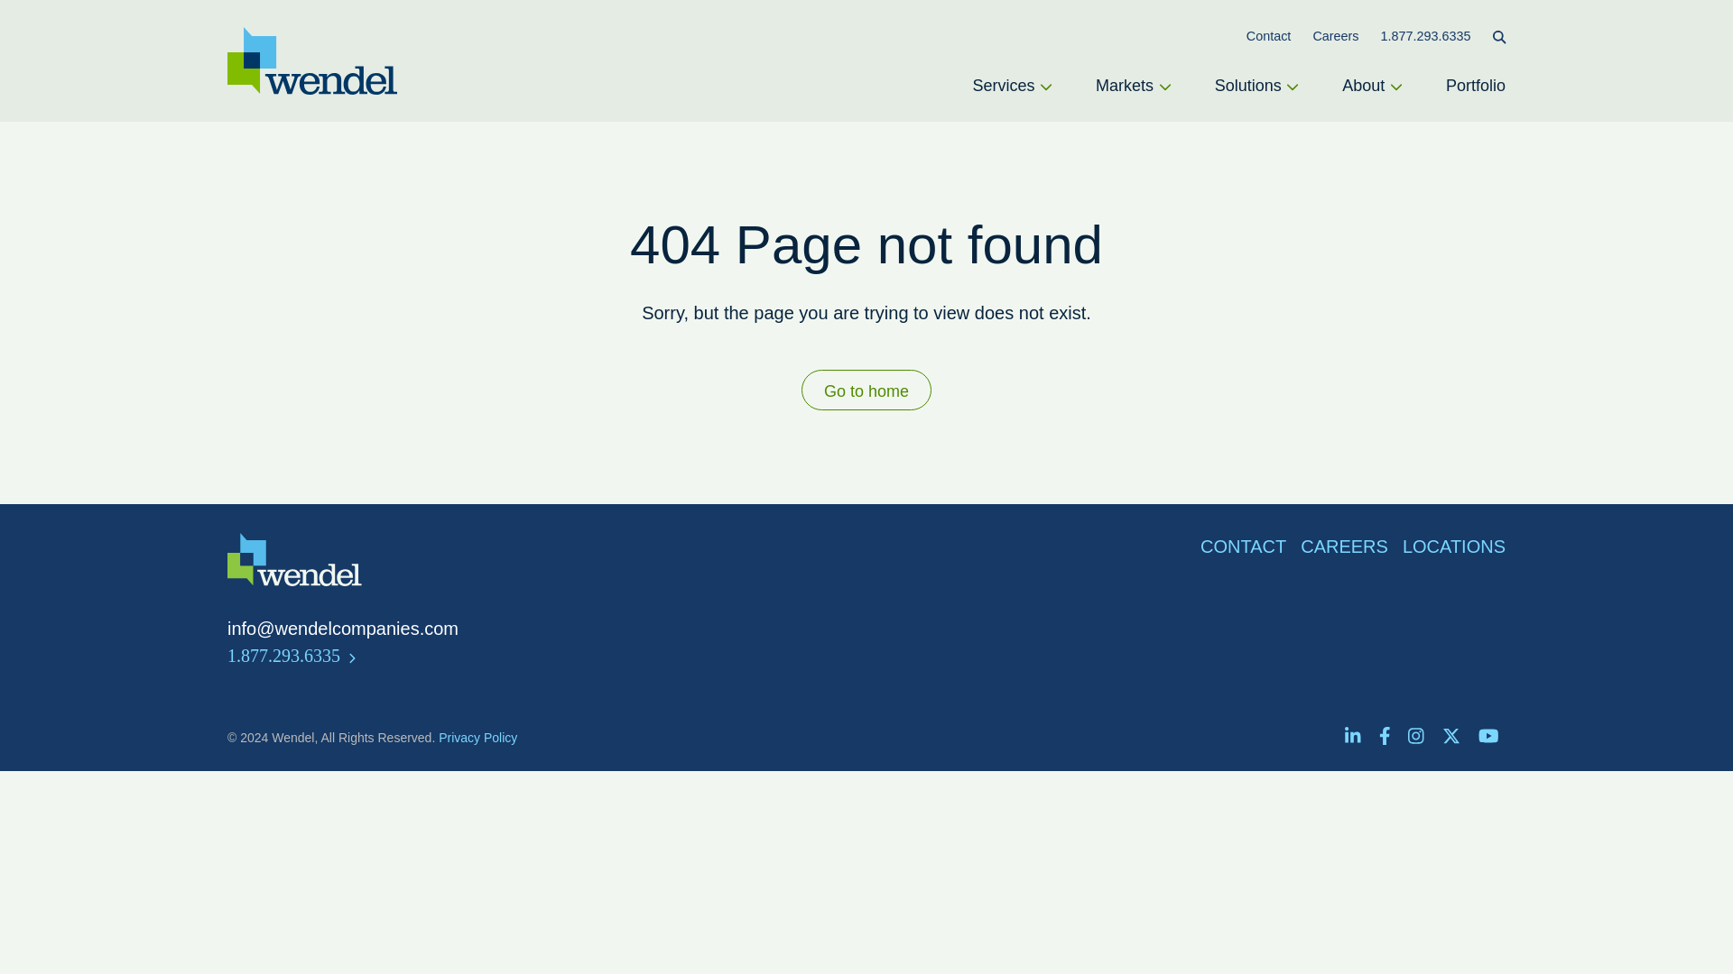  I want to click on Careers, so click(1335, 36).